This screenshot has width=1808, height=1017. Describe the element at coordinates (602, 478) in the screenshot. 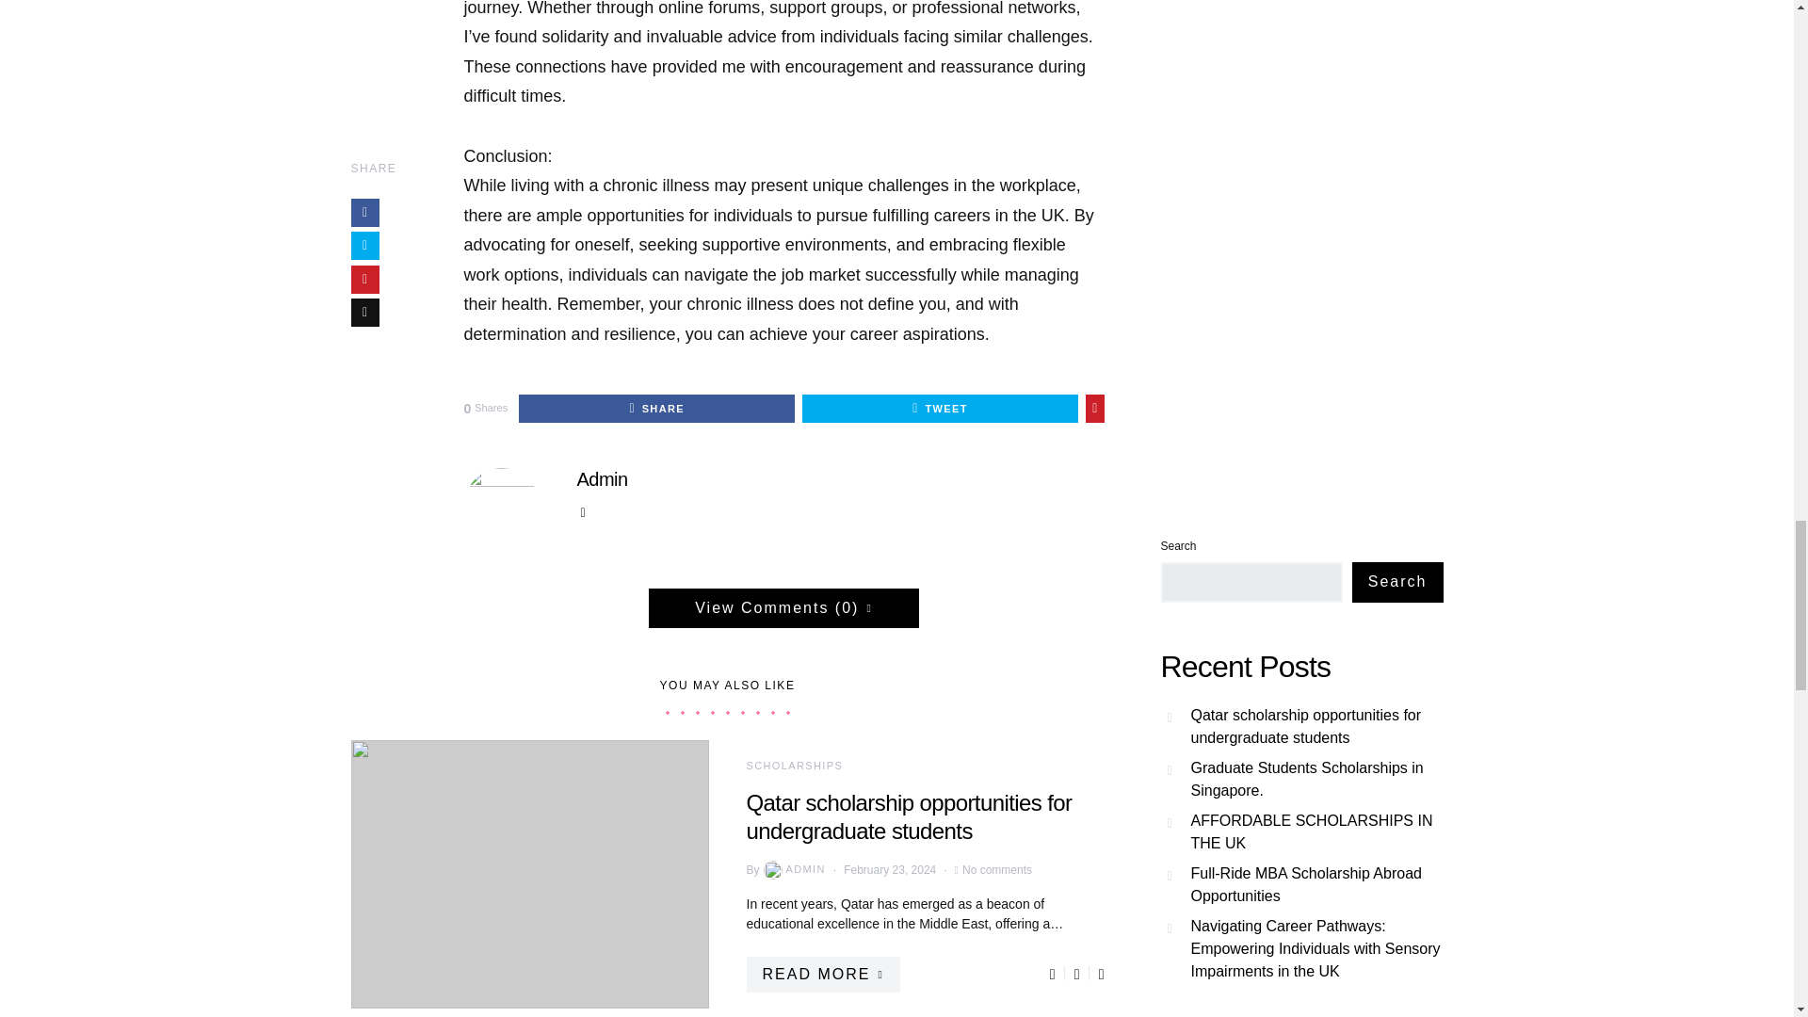

I see `Admin` at that location.